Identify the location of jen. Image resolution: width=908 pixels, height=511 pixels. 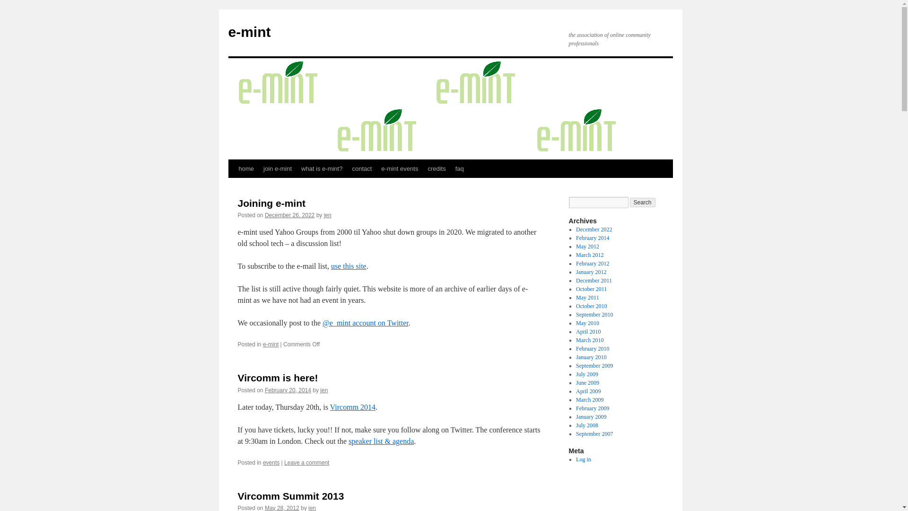
(327, 215).